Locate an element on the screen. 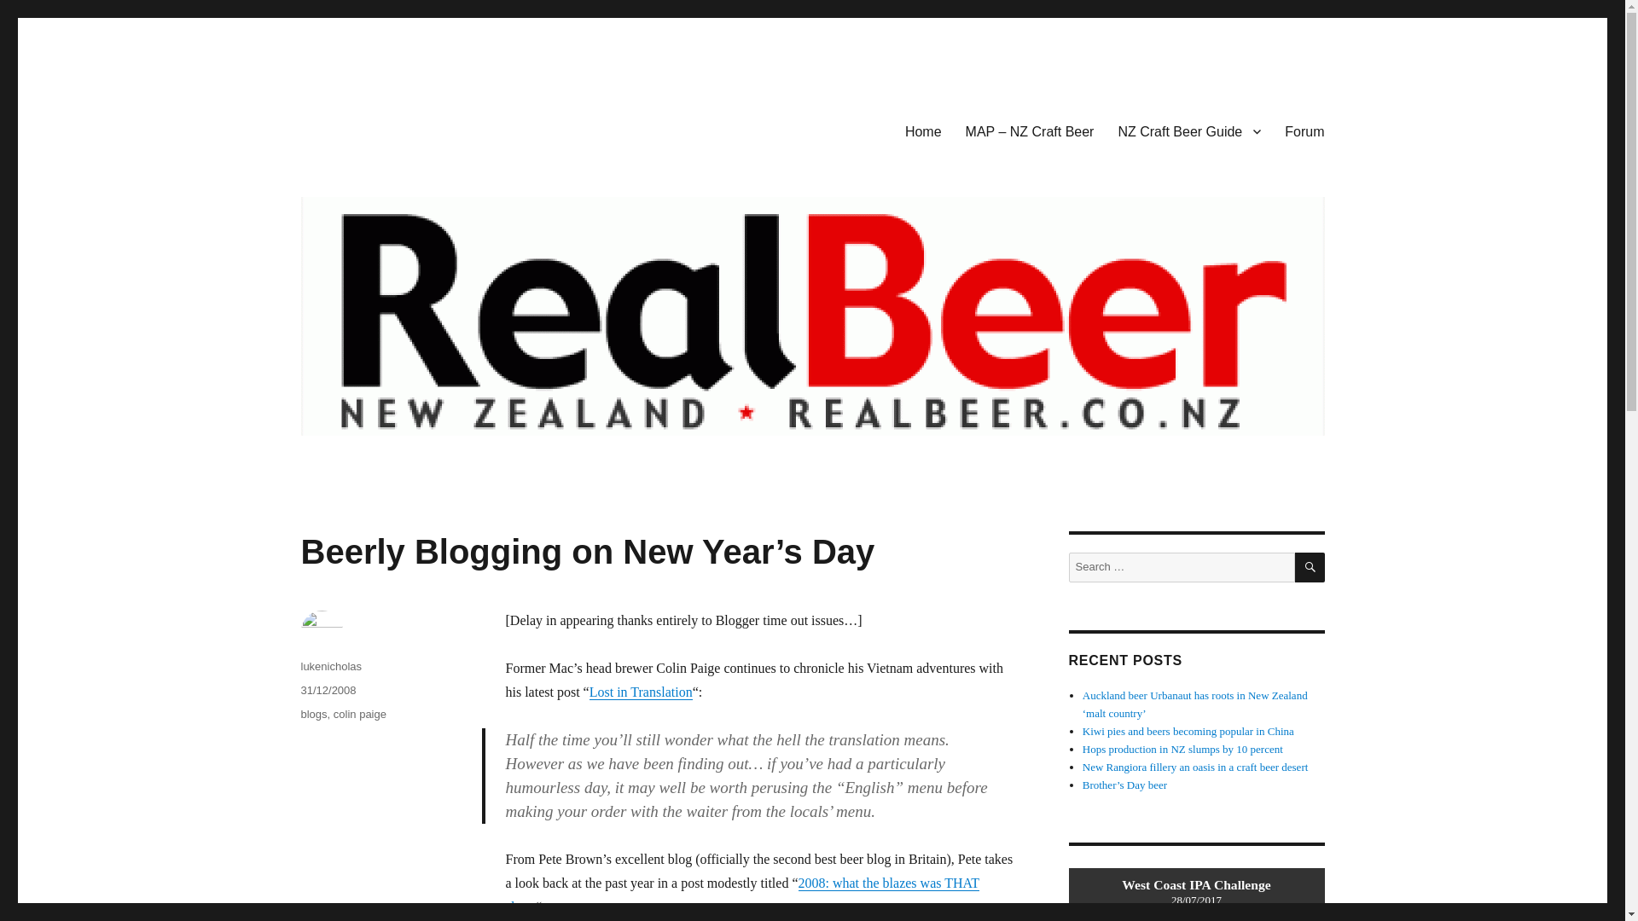 The height and width of the screenshot is (921, 1638). blogs is located at coordinates (312, 714).